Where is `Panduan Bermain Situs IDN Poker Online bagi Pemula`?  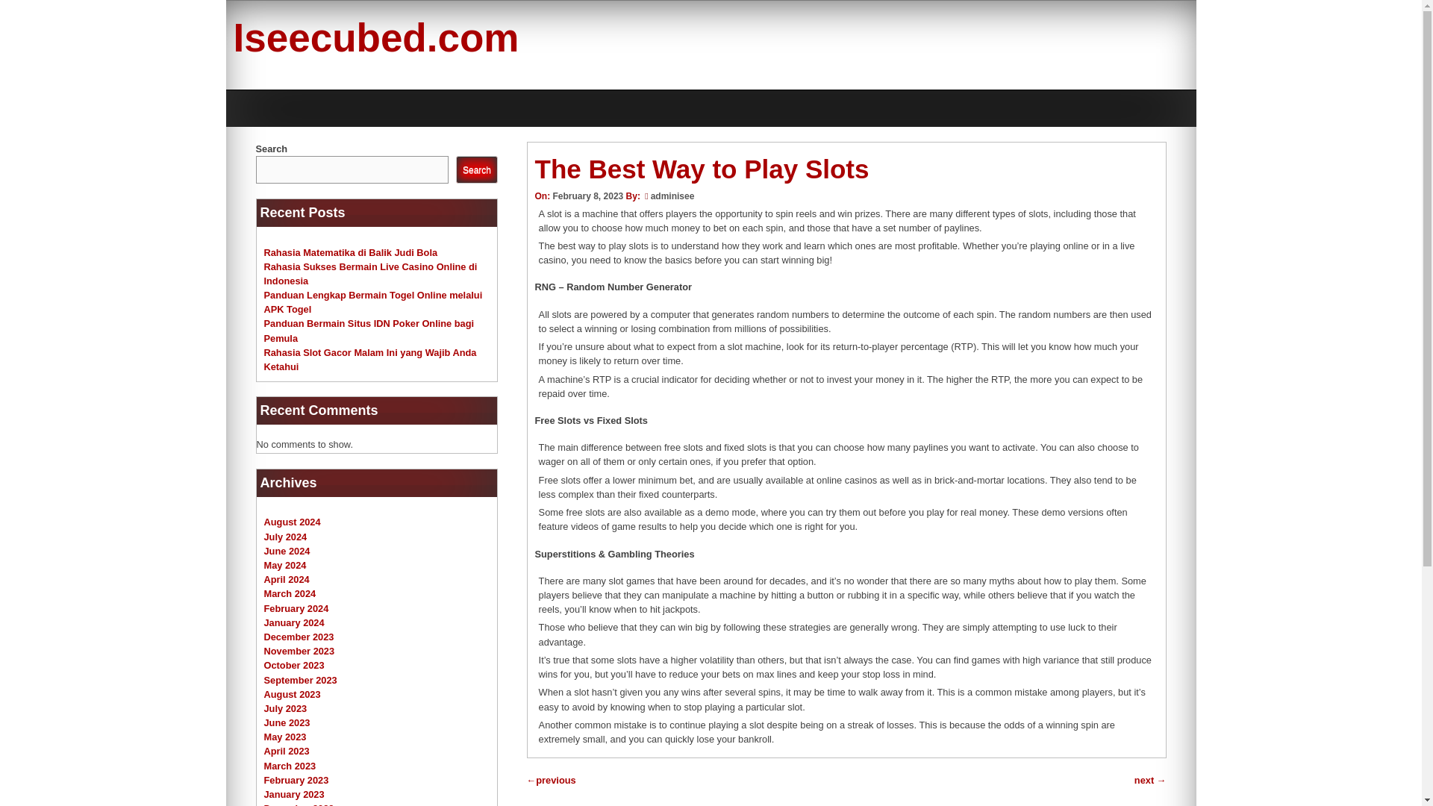 Panduan Bermain Situs IDN Poker Online bagi Pemula is located at coordinates (369, 330).